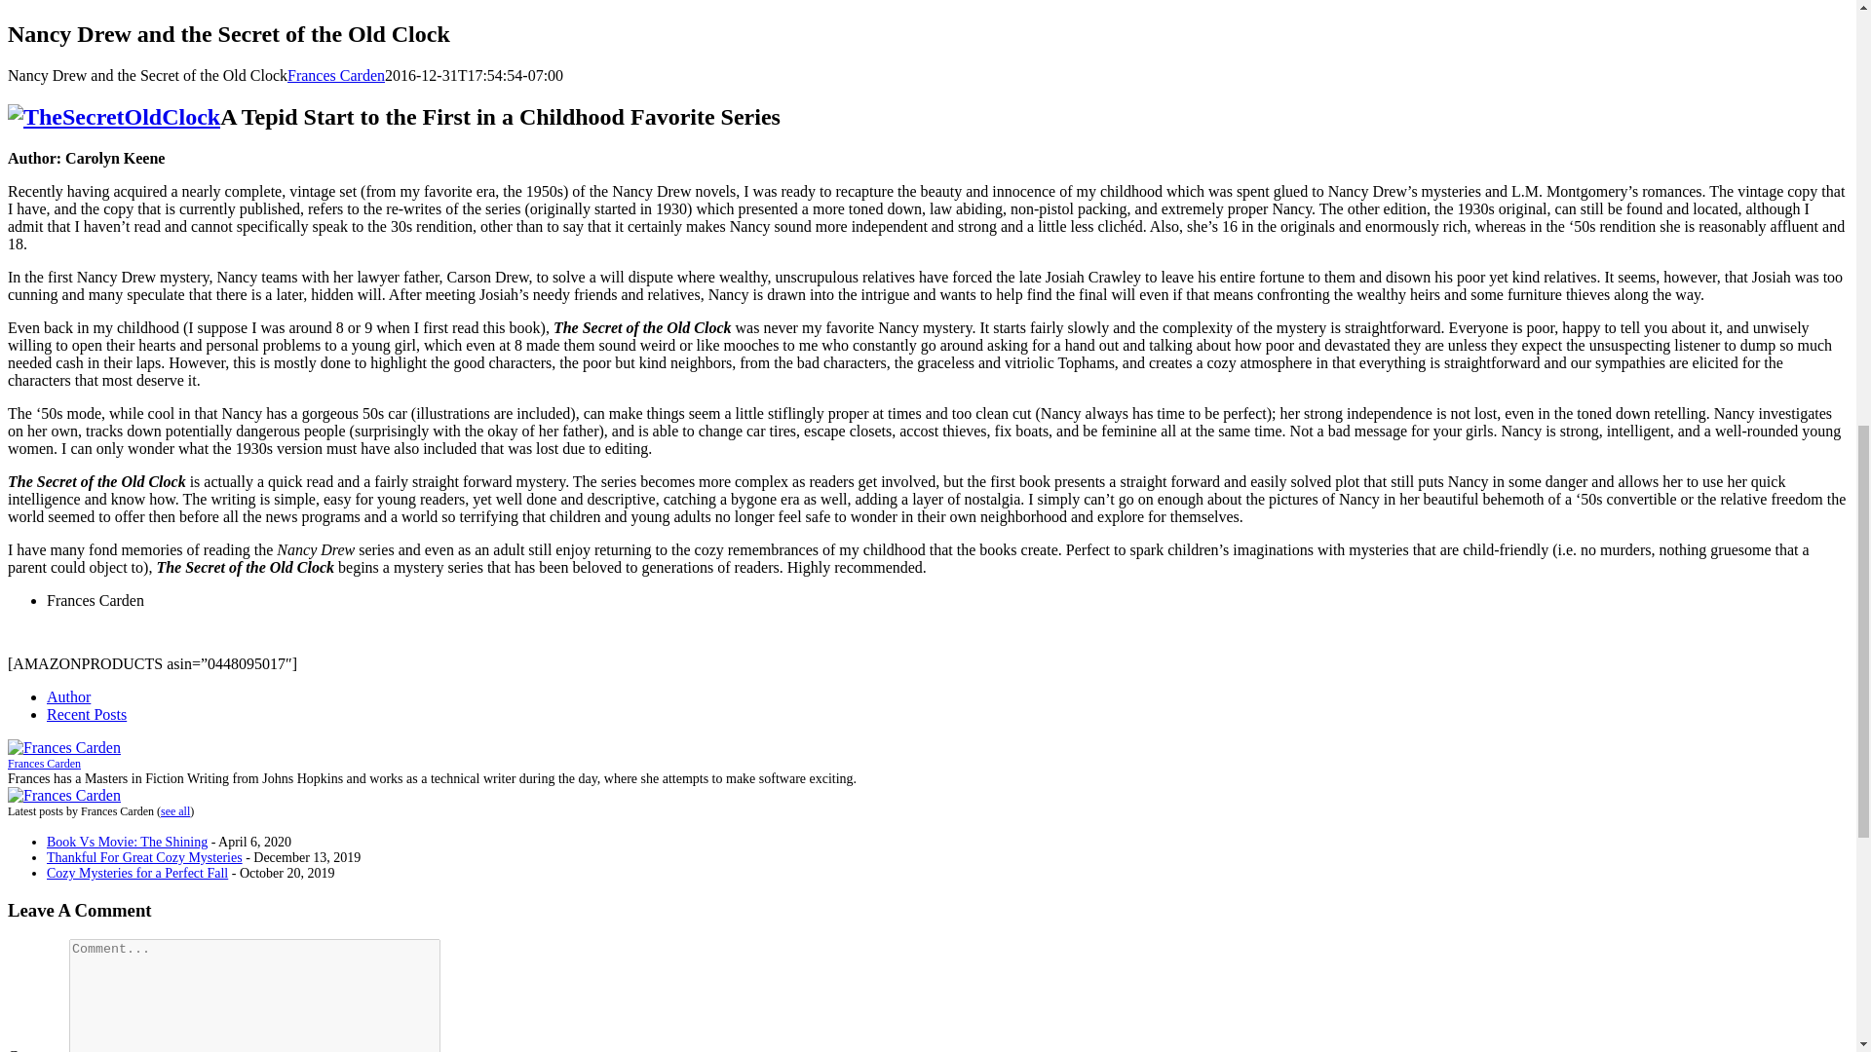 The image size is (1871, 1052). What do you see at coordinates (336, 76) in the screenshot?
I see `Posts by Frances Carden` at bounding box center [336, 76].